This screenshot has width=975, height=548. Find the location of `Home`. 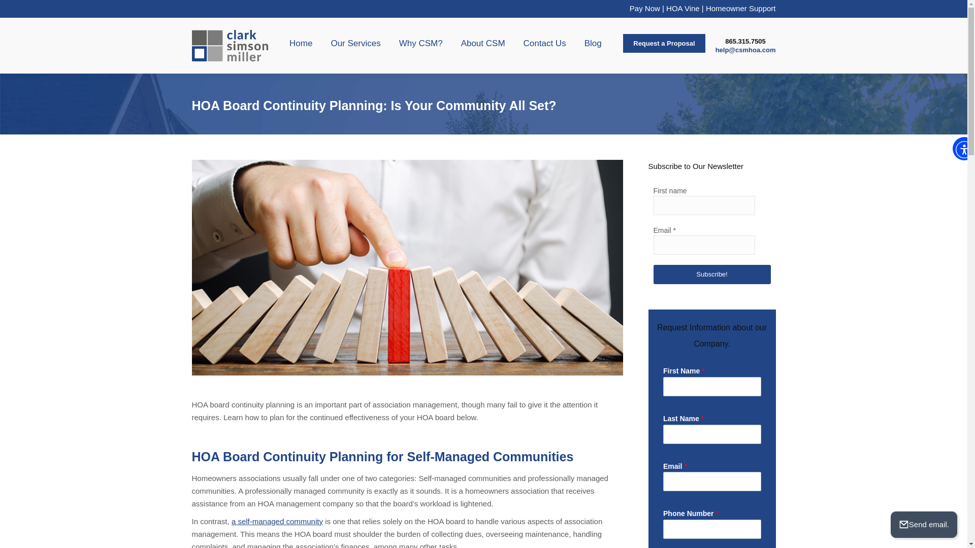

Home is located at coordinates (301, 43).